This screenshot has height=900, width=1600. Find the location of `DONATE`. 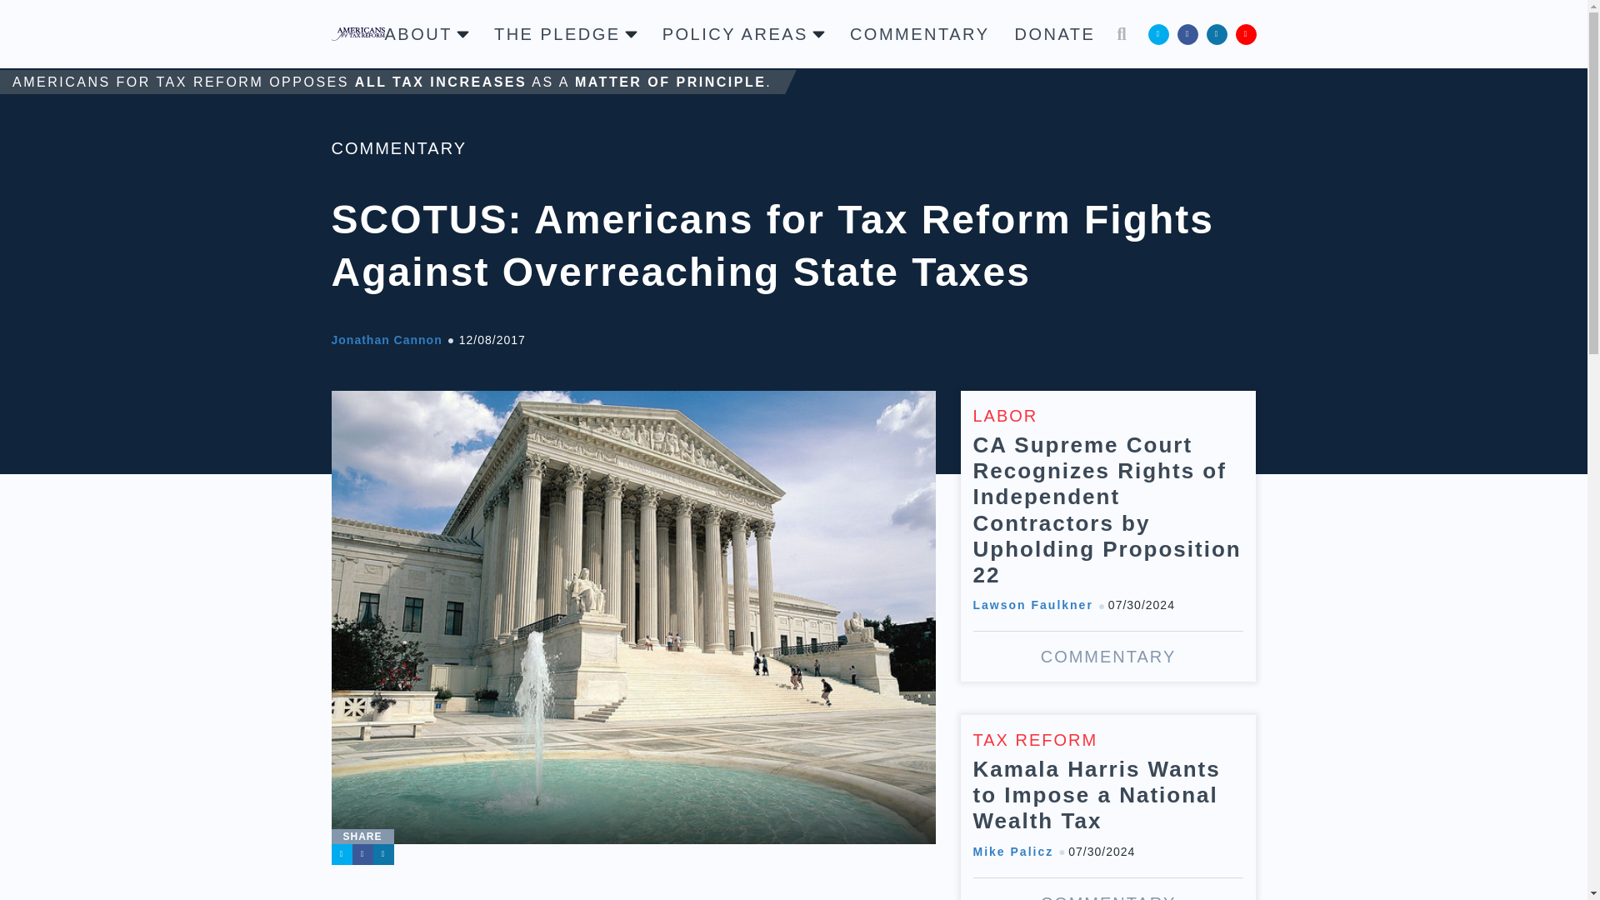

DONATE is located at coordinates (1055, 33).